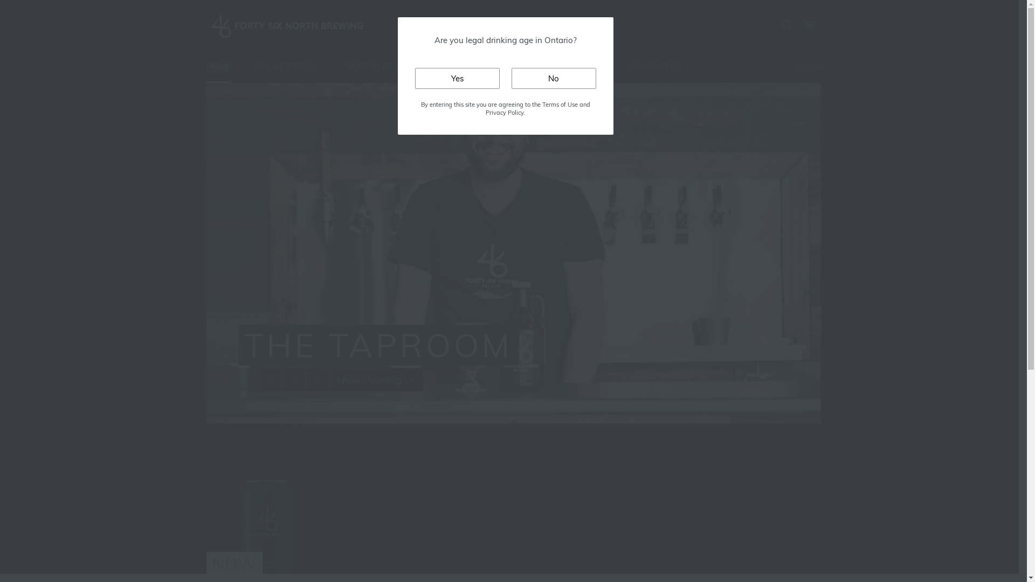 The height and width of the screenshot is (582, 1035). Describe the element at coordinates (294, 380) in the screenshot. I see `Previous slide` at that location.